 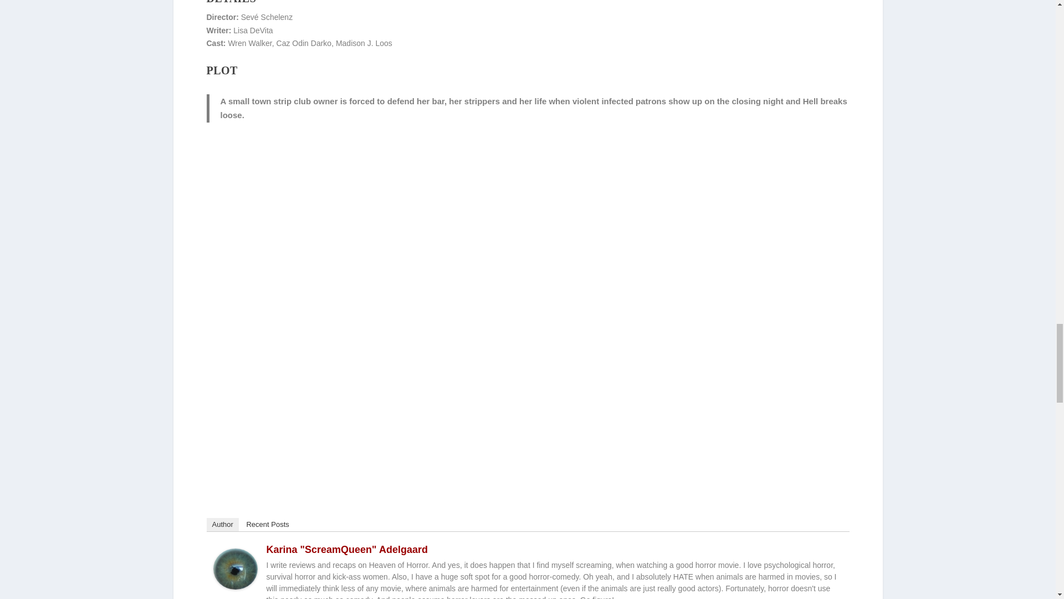 I want to click on Karina "ScreamQueen" Adelgaard, so click(x=347, y=549).